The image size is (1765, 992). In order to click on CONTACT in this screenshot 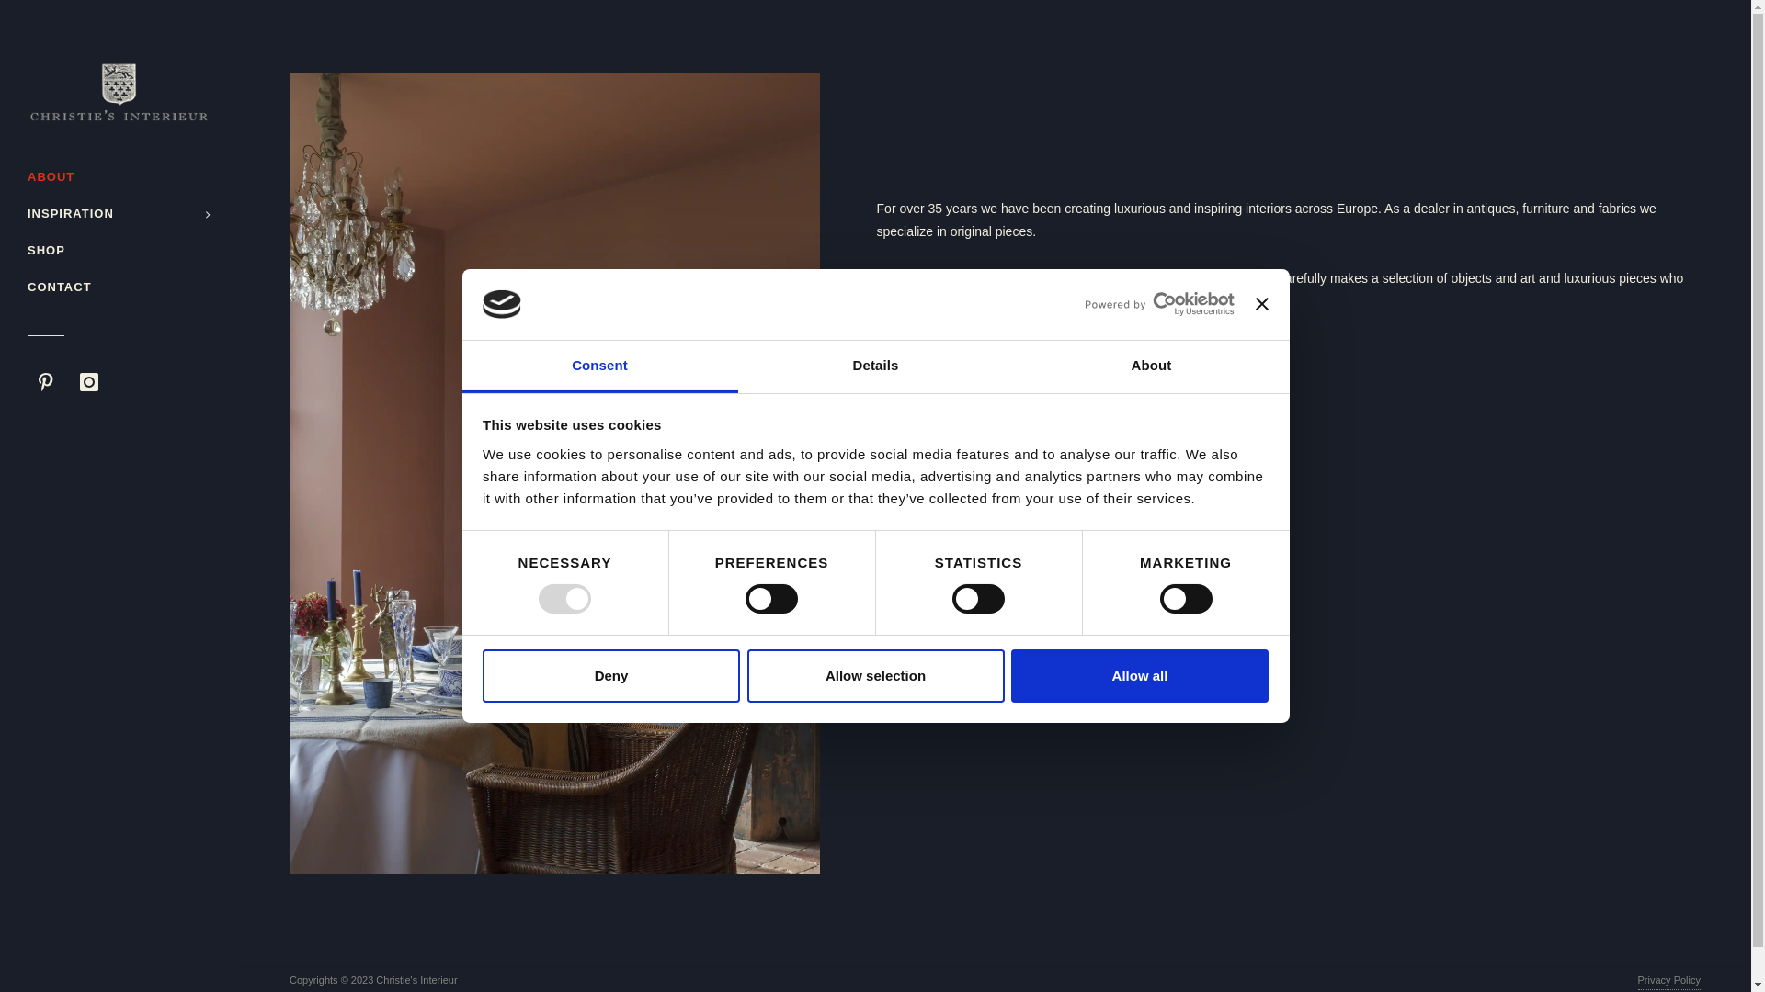, I will do `click(120, 287)`.